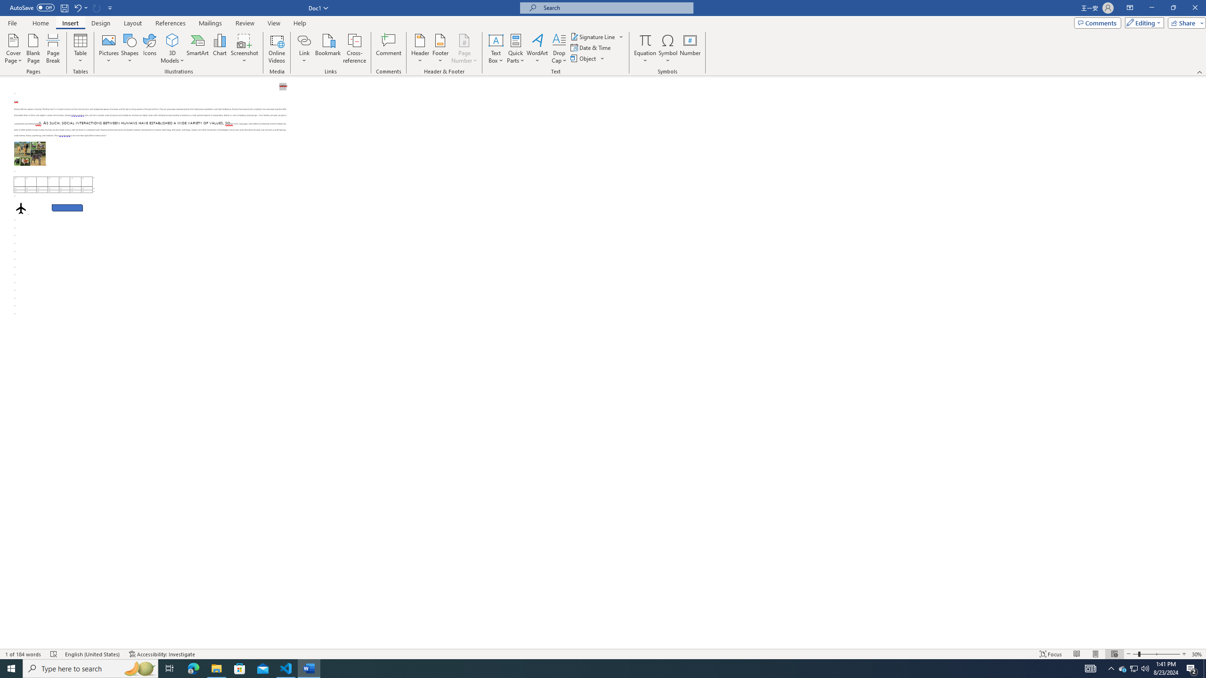 This screenshot has width=1206, height=678. What do you see at coordinates (220, 48) in the screenshot?
I see `Chart...` at bounding box center [220, 48].